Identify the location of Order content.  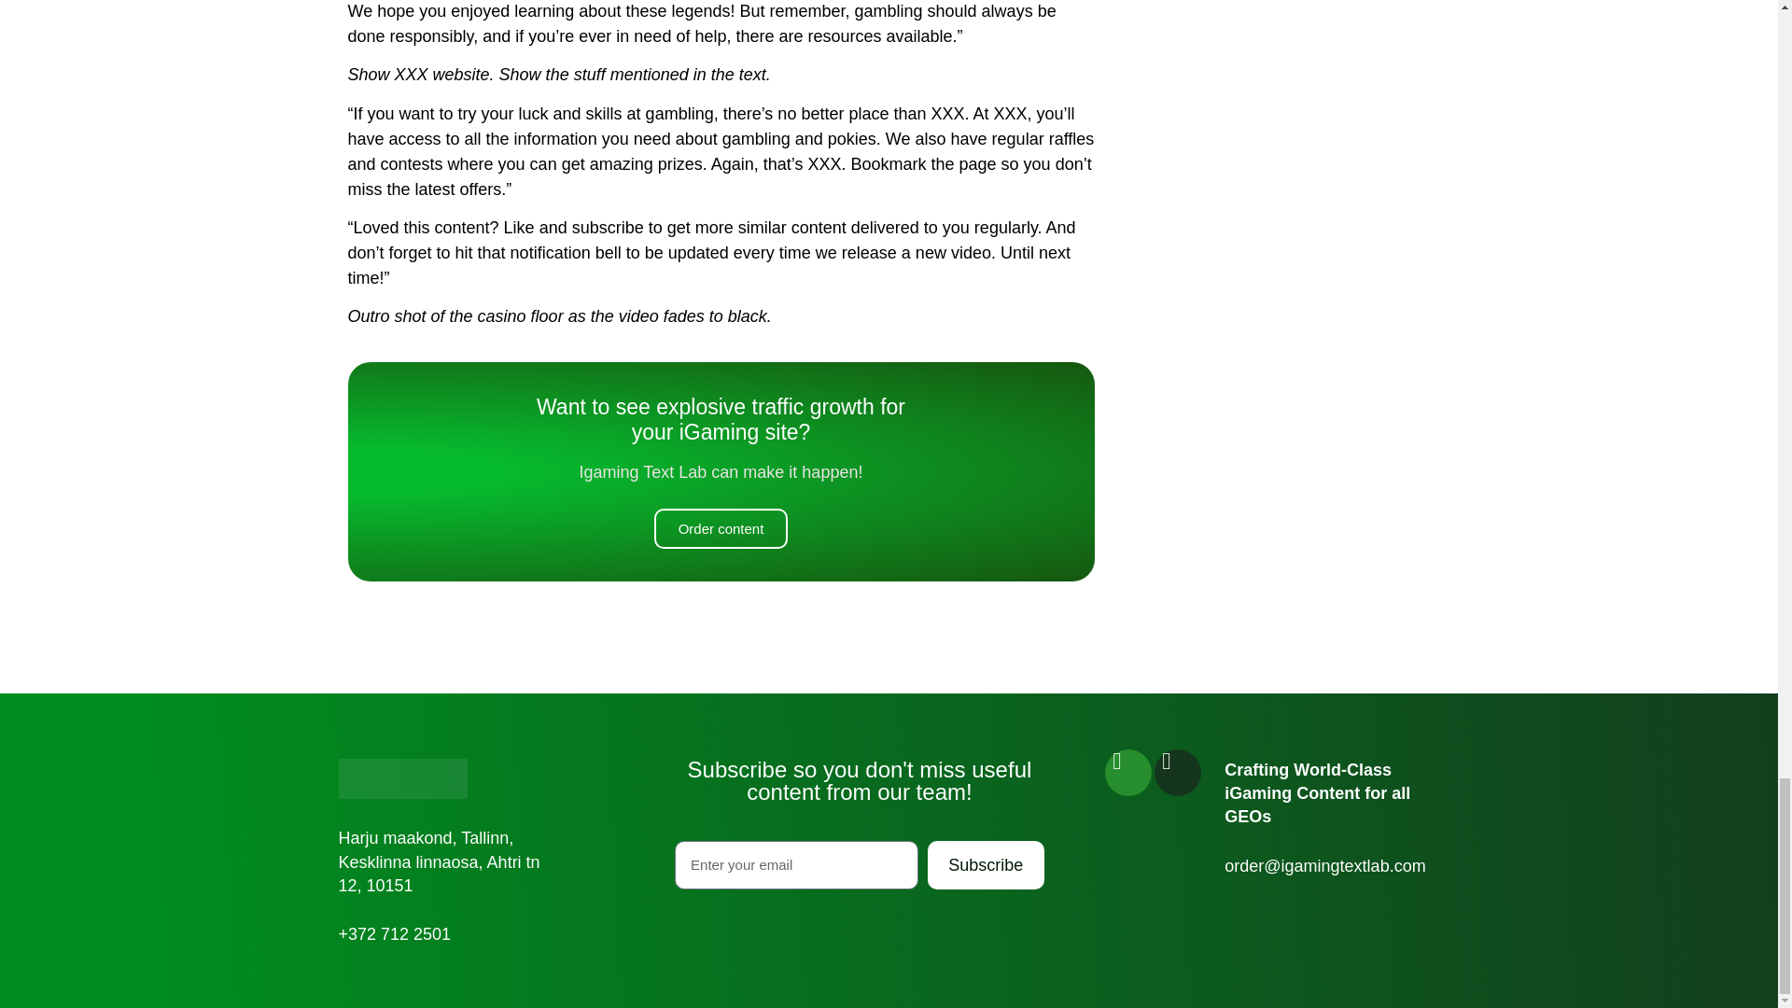
(721, 528).